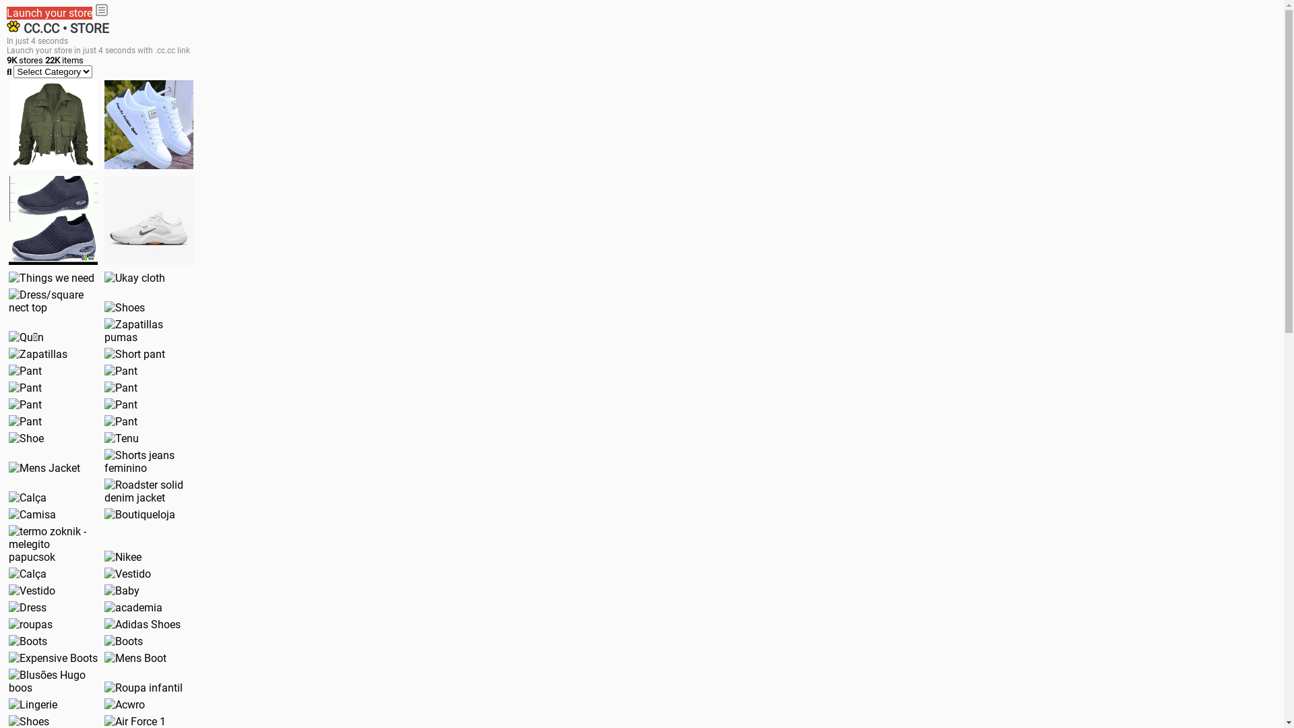  Describe the element at coordinates (135, 355) in the screenshot. I see `Short pant` at that location.